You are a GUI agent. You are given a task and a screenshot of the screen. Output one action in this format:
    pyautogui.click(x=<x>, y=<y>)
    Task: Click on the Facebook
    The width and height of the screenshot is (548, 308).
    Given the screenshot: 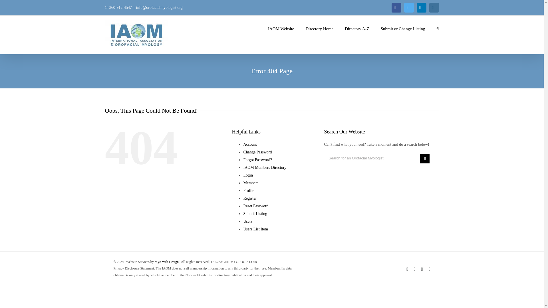 What is the action you would take?
    pyautogui.click(x=396, y=7)
    